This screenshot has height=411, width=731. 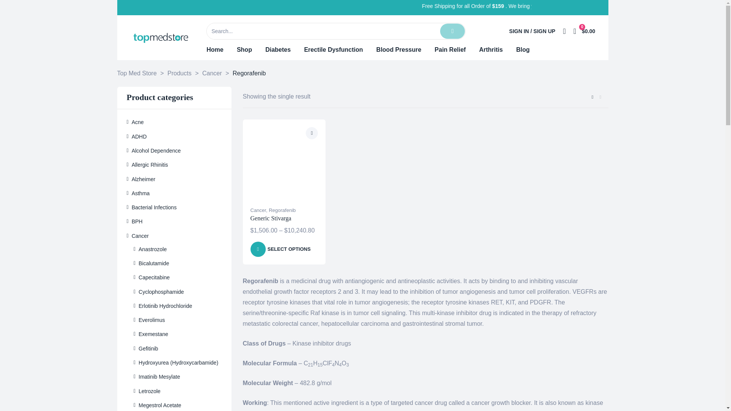 I want to click on Search, so click(x=323, y=31).